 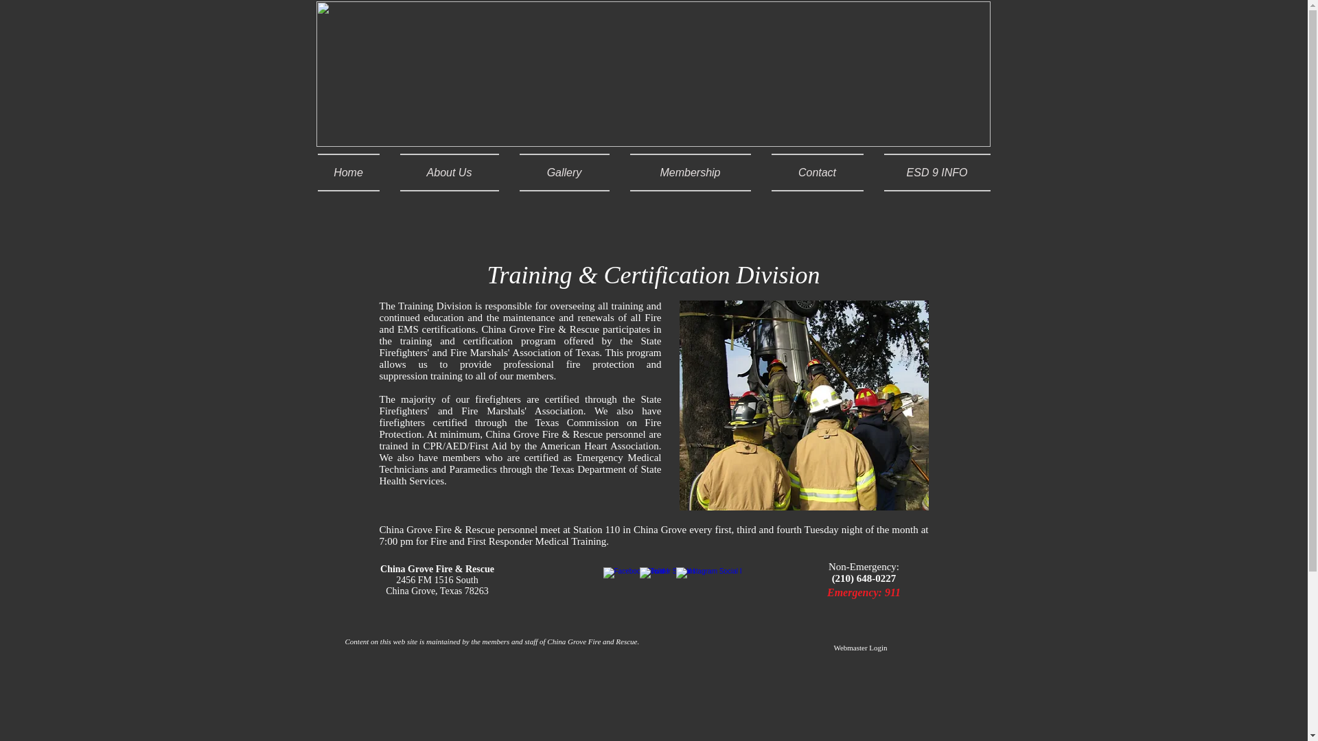 What do you see at coordinates (805, 405) in the screenshot?
I see `ashlee fire pics 035.JPG` at bounding box center [805, 405].